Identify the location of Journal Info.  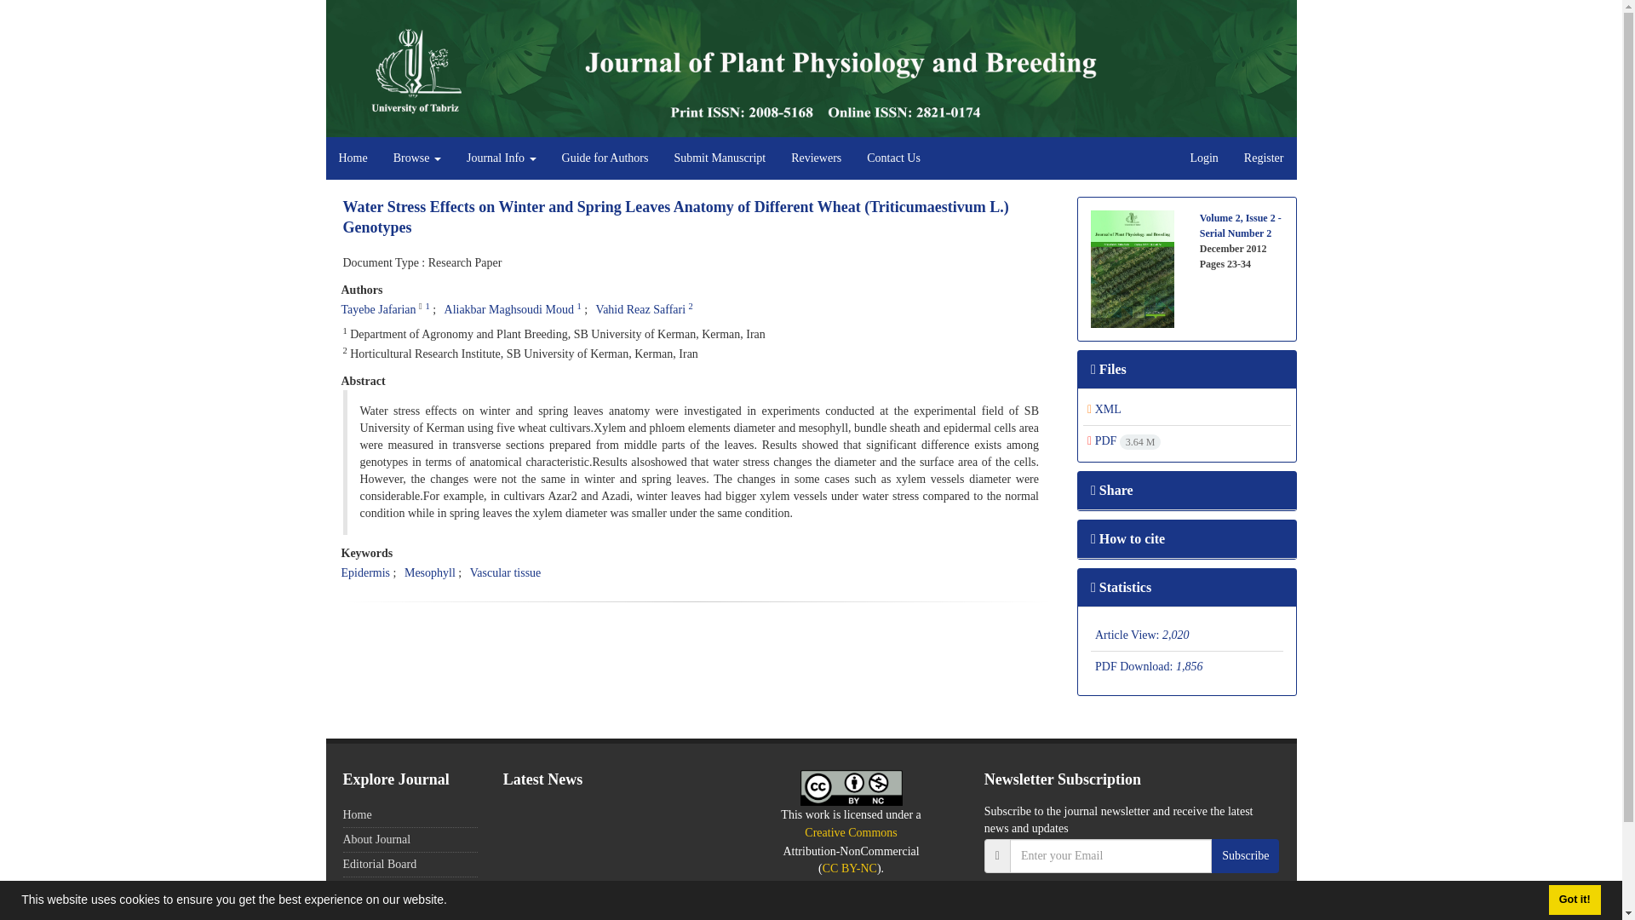
(502, 158).